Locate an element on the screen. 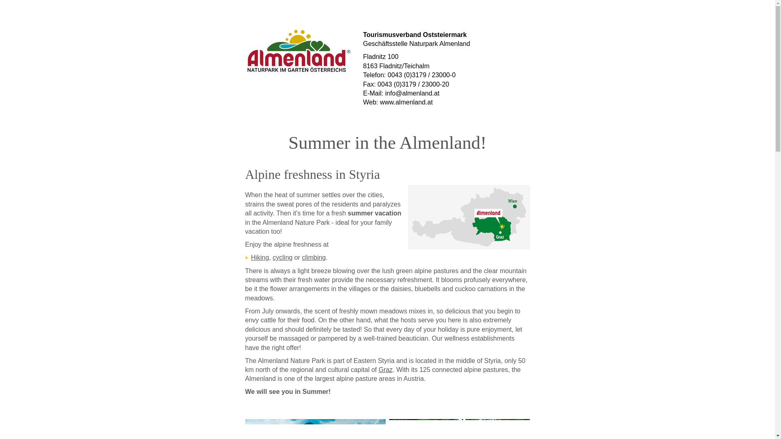  Hiking is located at coordinates (260, 257).